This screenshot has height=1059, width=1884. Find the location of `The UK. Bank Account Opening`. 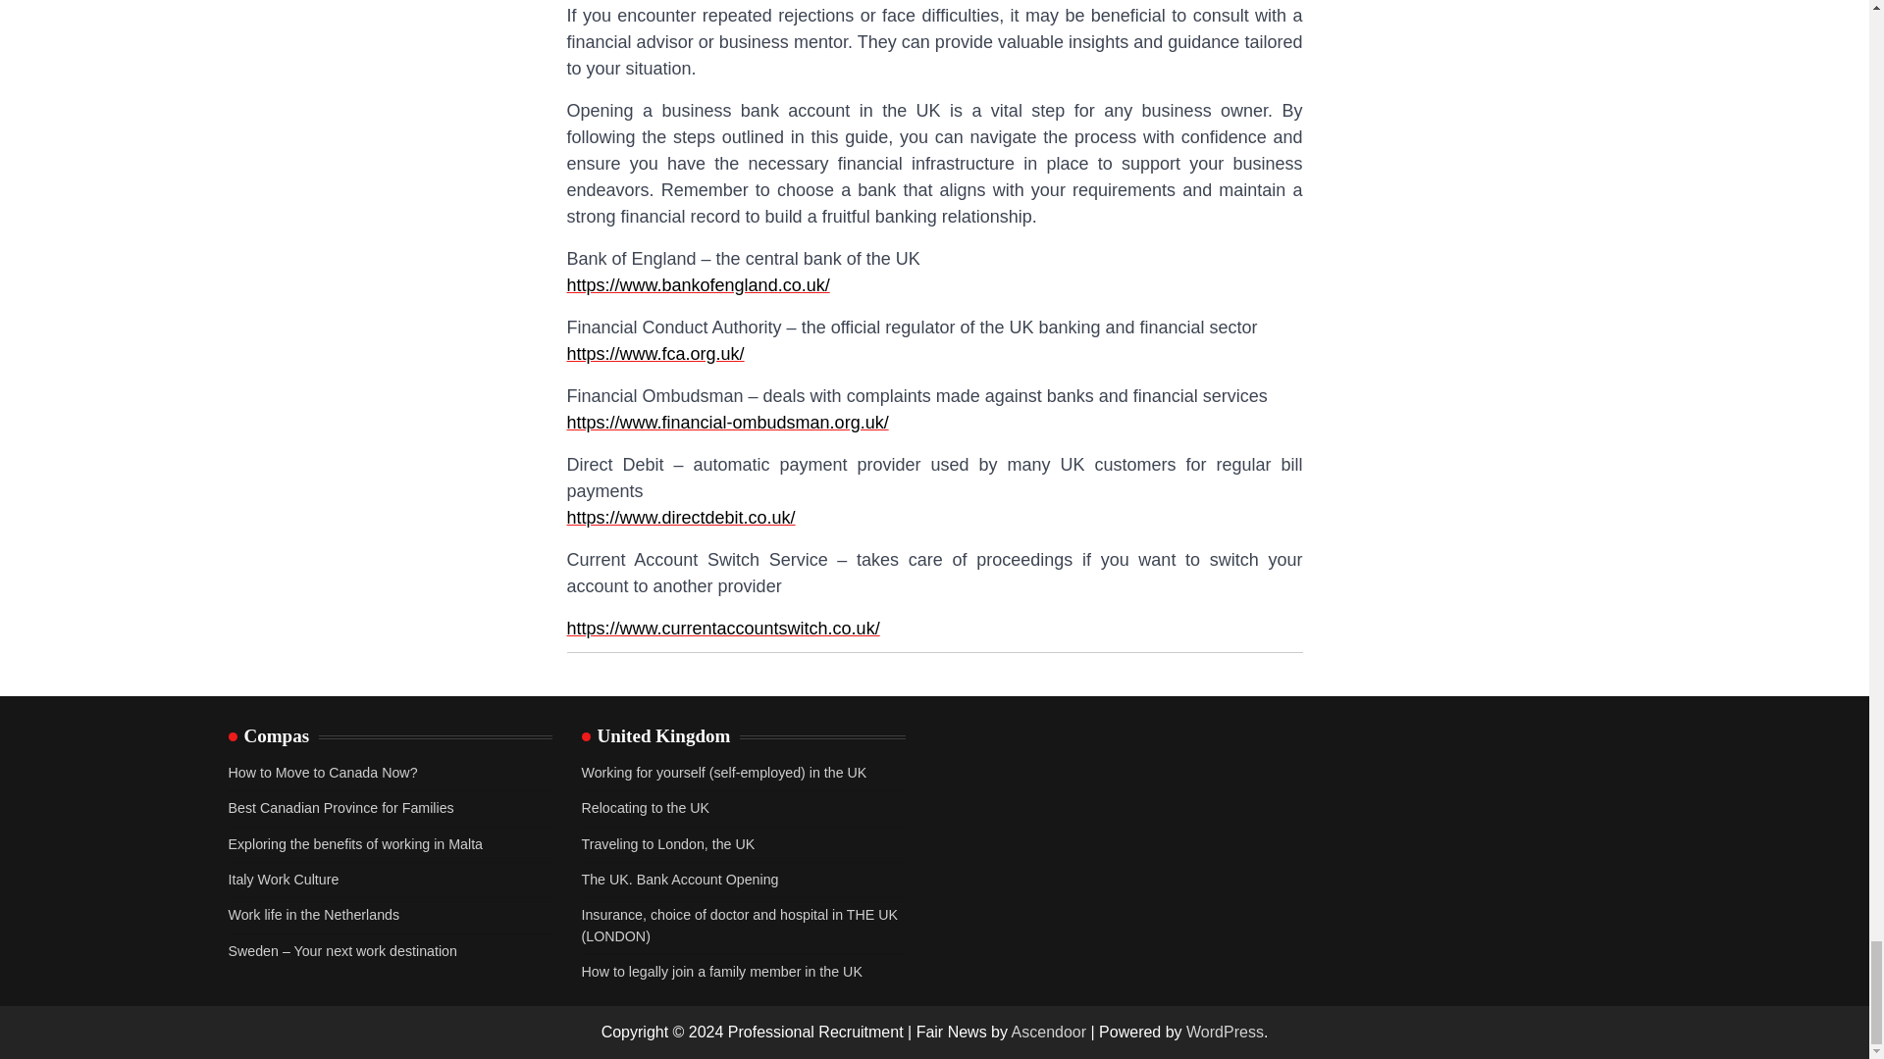

The UK. Bank Account Opening is located at coordinates (679, 879).